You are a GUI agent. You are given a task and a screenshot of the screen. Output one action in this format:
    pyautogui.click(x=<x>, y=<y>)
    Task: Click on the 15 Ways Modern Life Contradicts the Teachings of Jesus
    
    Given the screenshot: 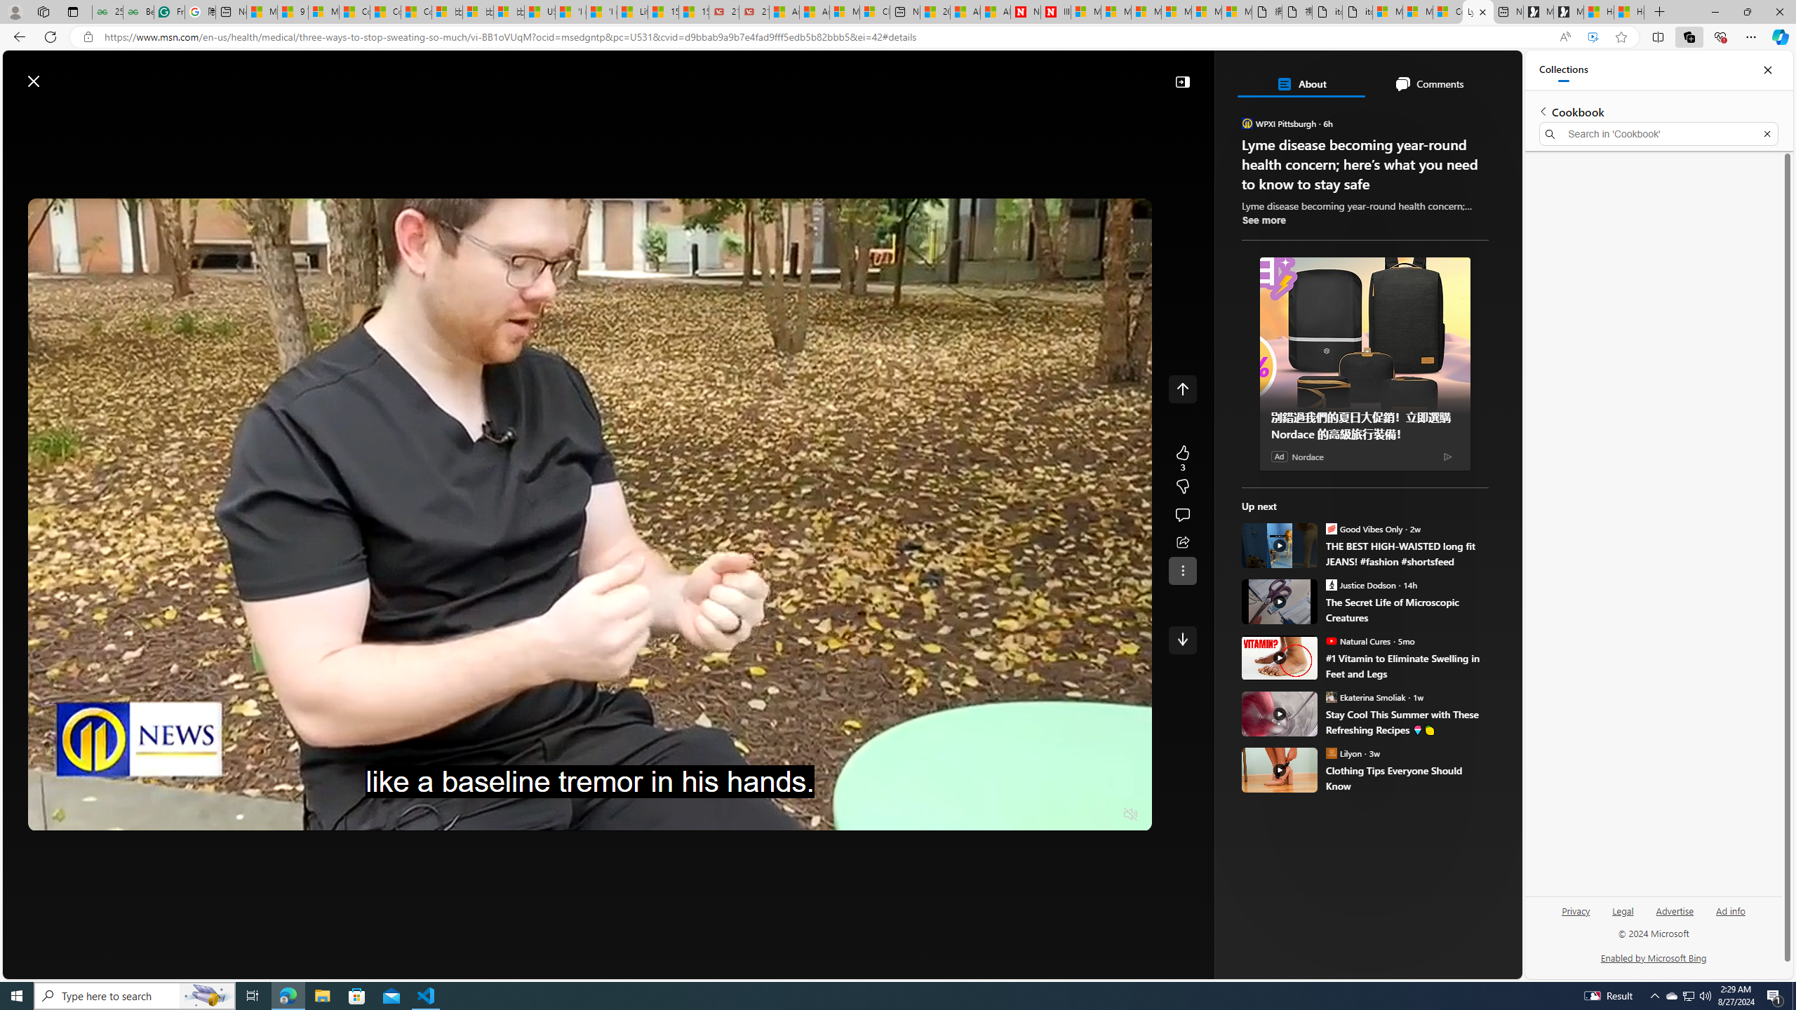 What is the action you would take?
    pyautogui.click(x=694, y=12)
    